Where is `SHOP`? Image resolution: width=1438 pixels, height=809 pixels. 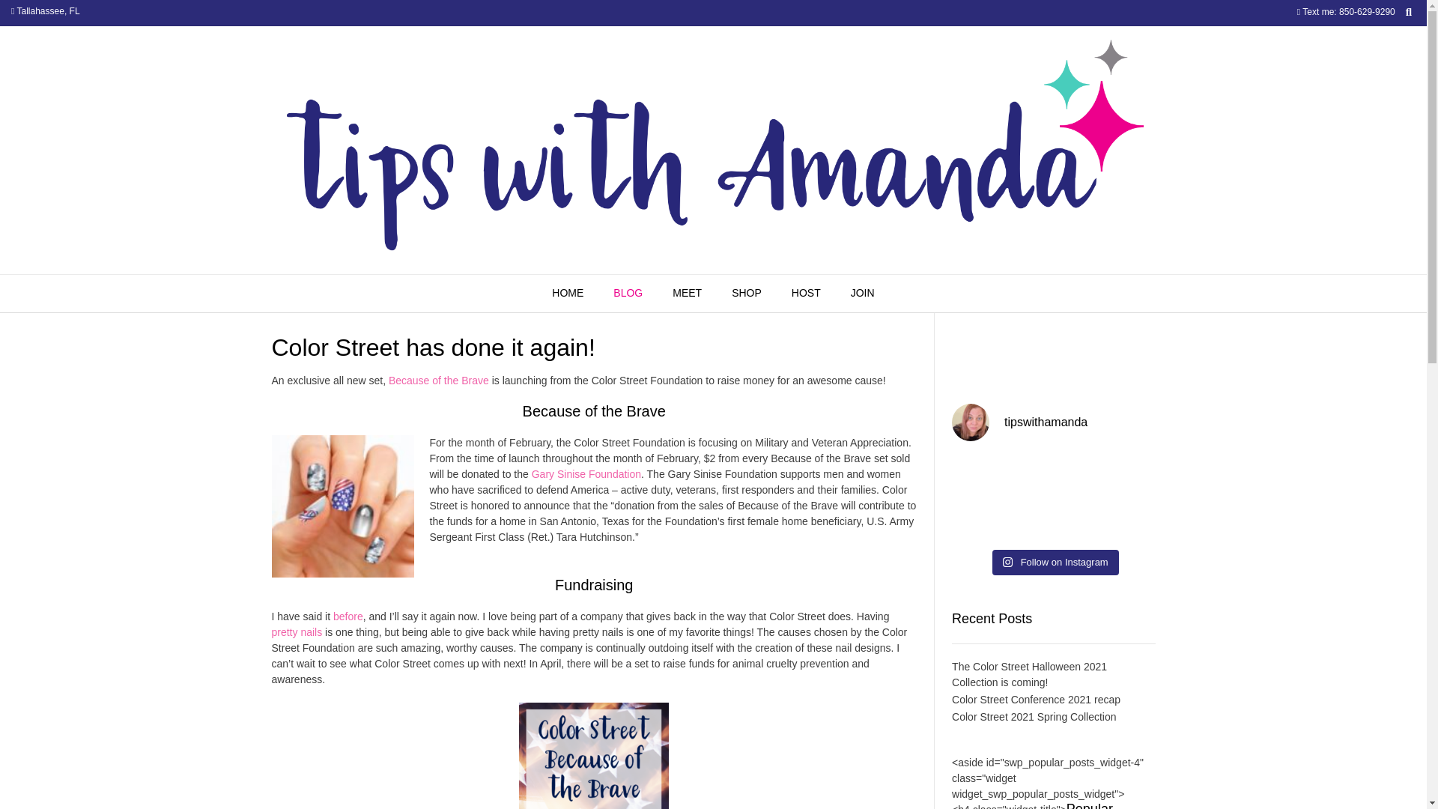
SHOP is located at coordinates (746, 294).